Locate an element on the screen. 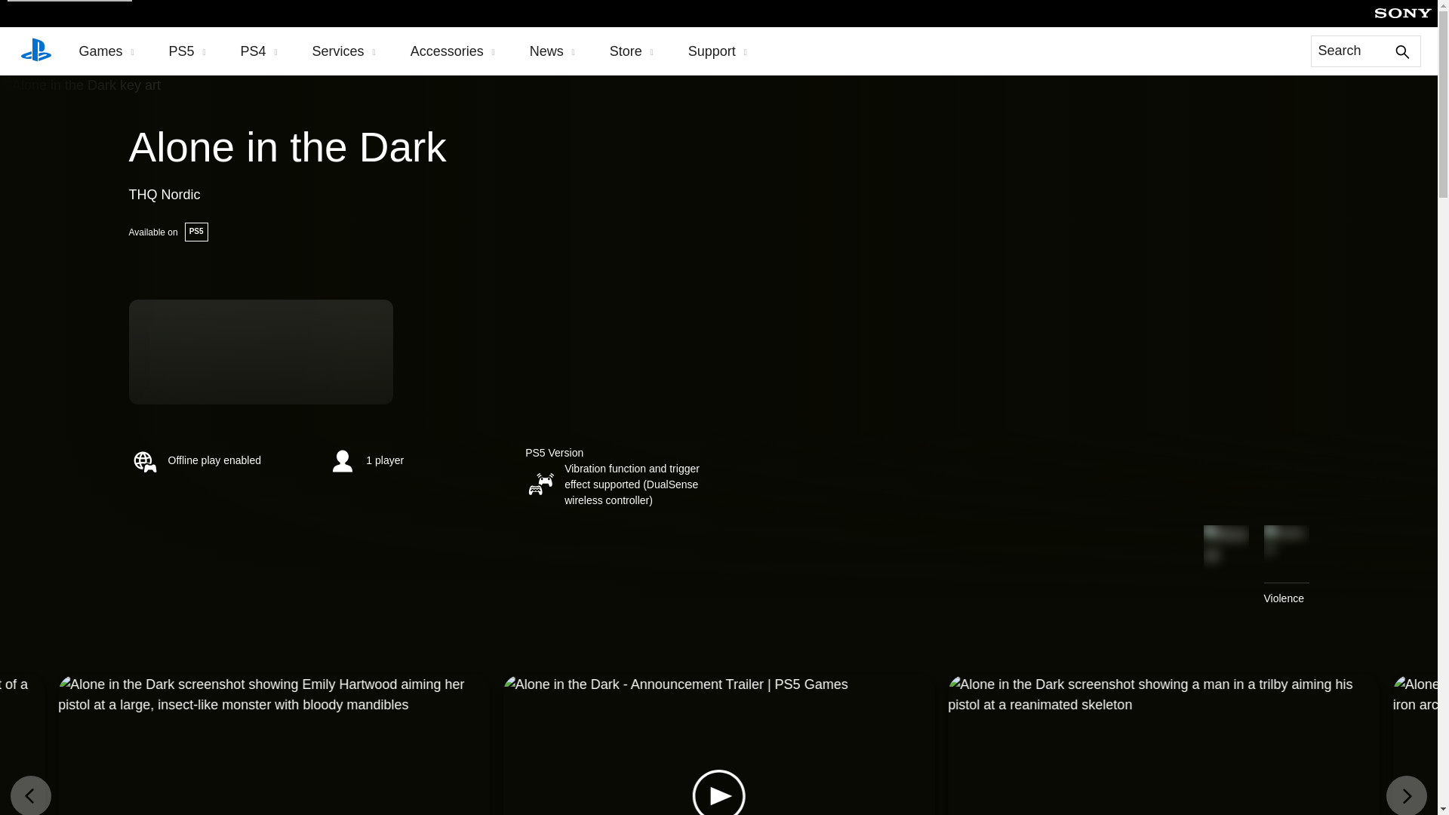 This screenshot has height=815, width=1449. Services is located at coordinates (344, 51).